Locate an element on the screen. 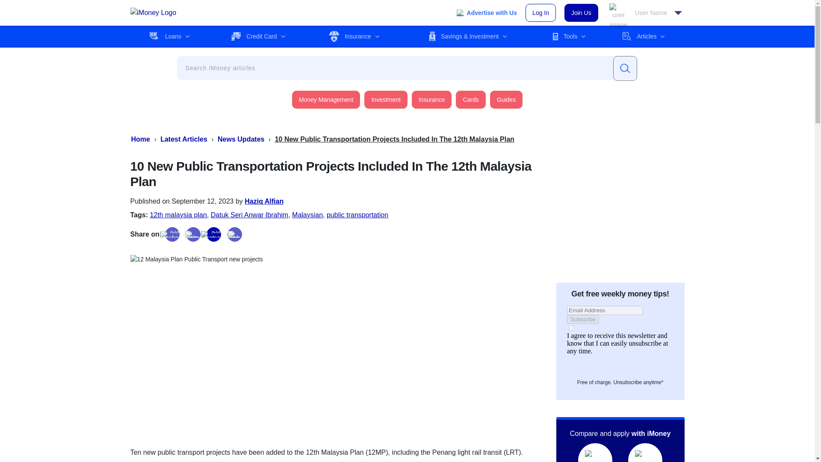 The image size is (821, 462). Copy Link is located at coordinates (234, 234).